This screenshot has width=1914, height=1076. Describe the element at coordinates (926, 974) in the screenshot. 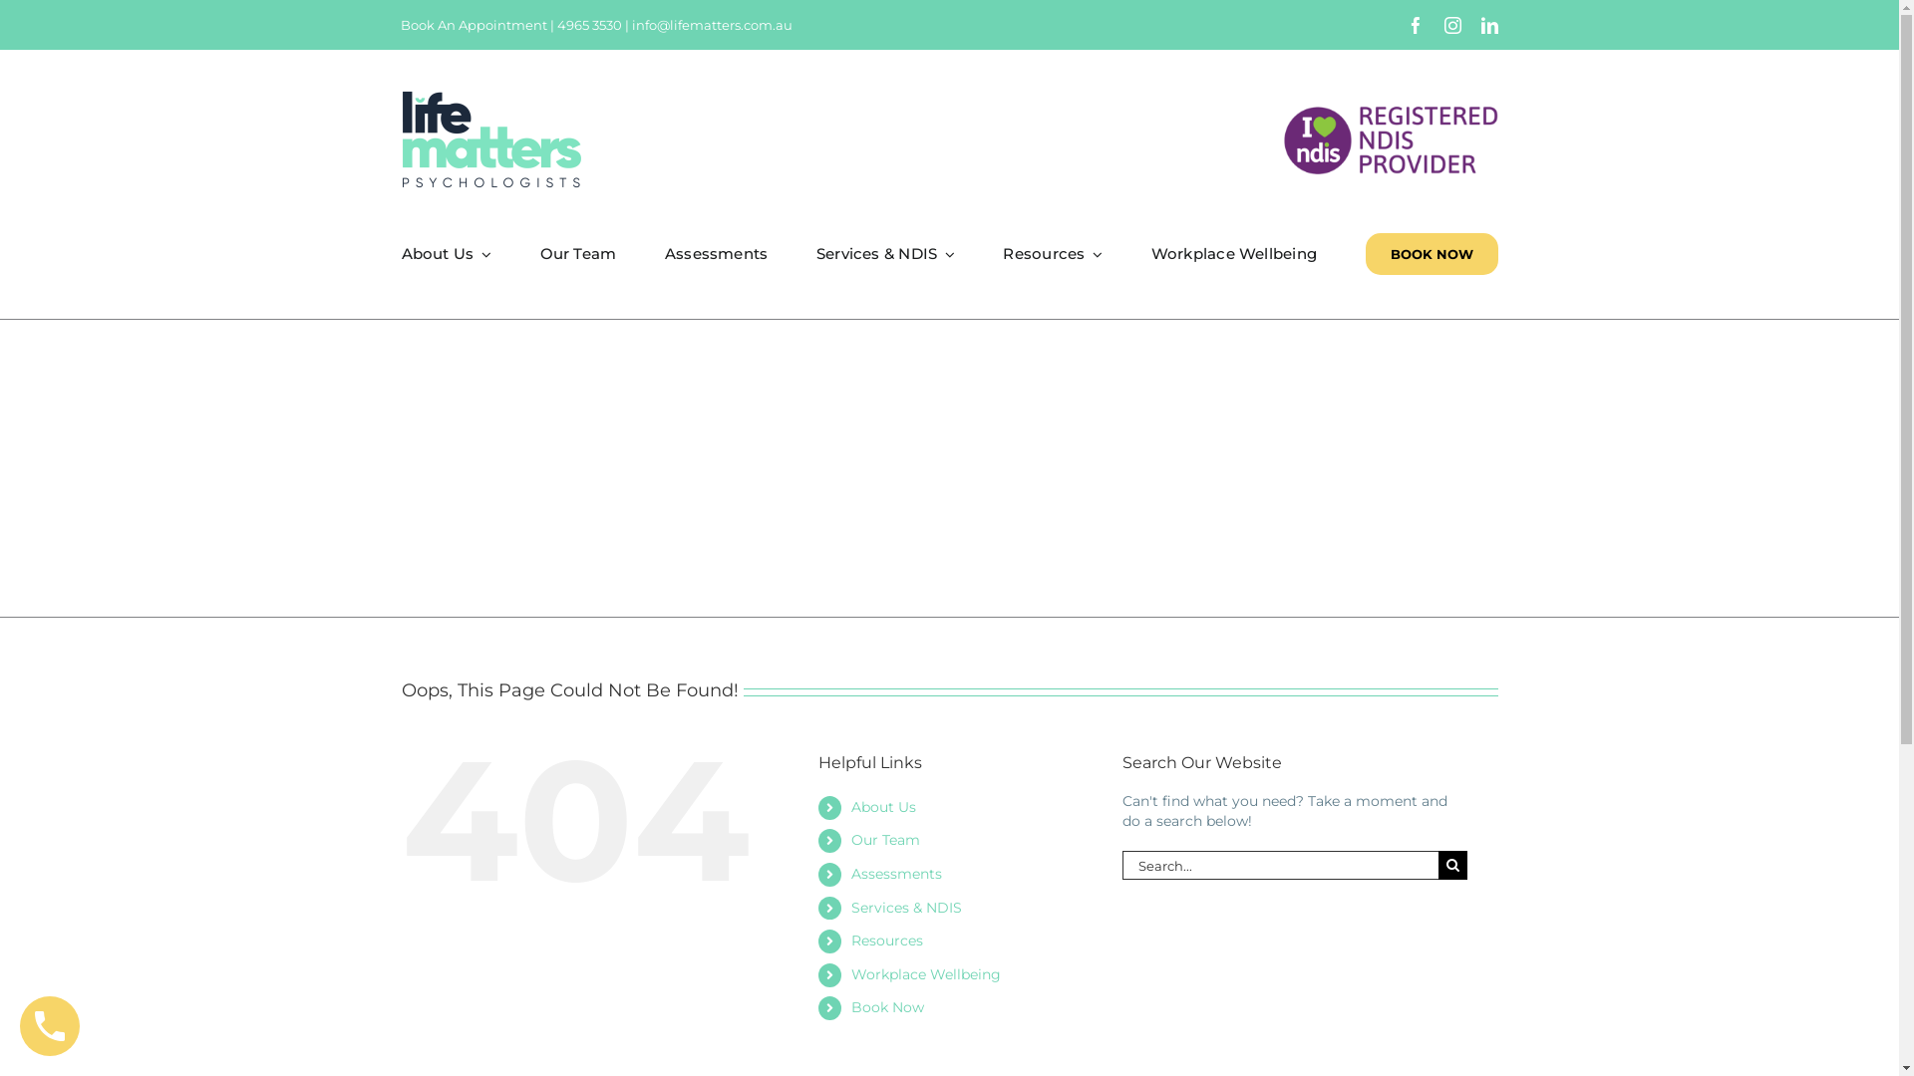

I see `Workplace Wellbeing` at that location.